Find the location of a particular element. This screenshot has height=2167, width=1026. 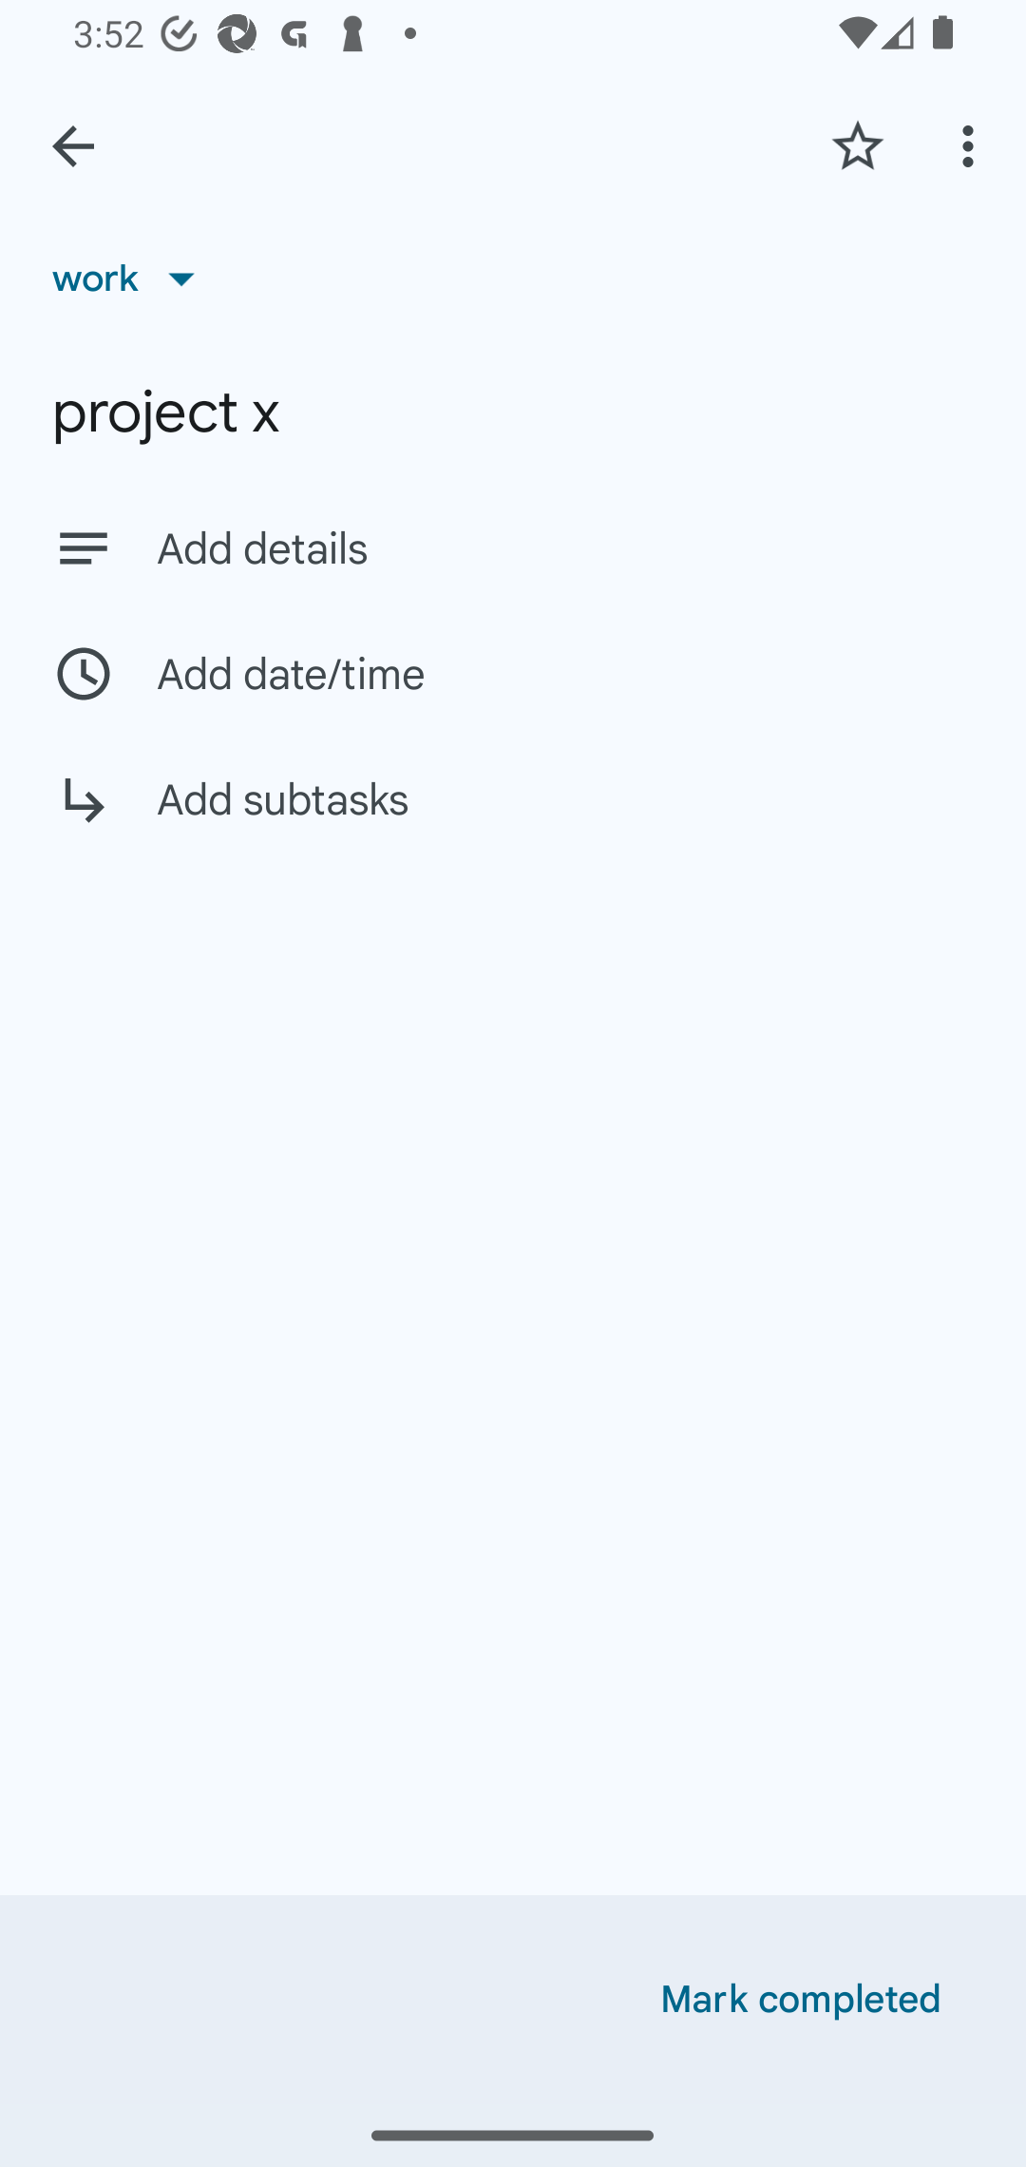

work List, work selected, 1 of 11 is located at coordinates (132, 278).